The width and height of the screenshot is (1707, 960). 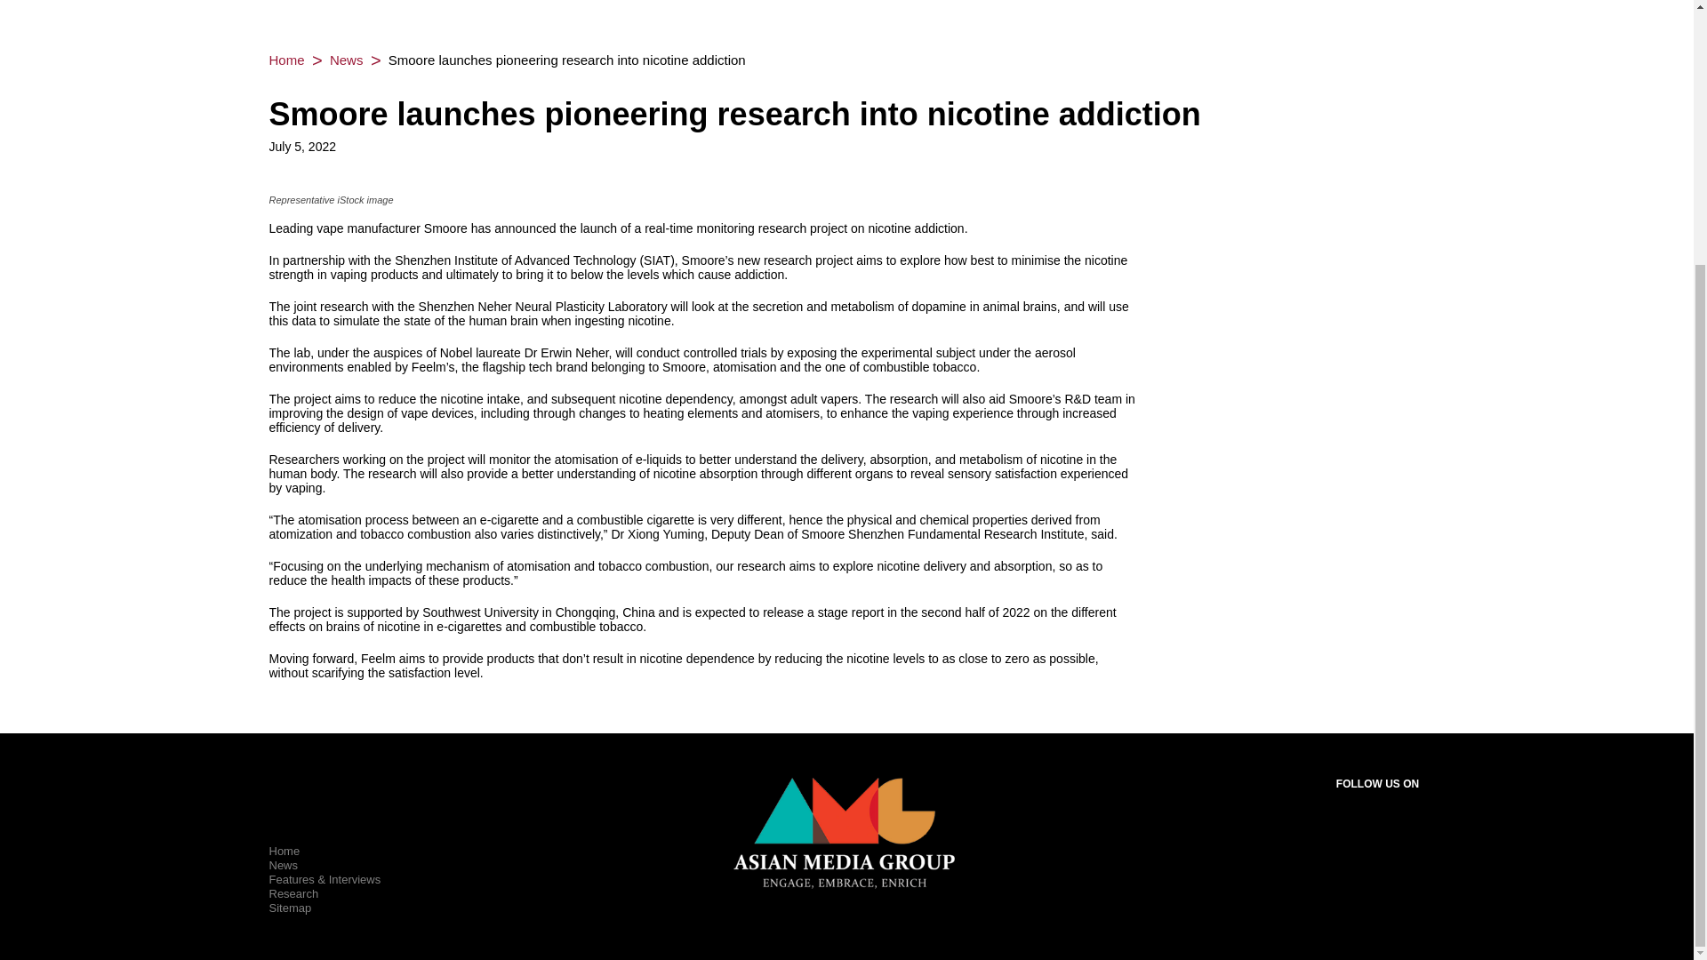 What do you see at coordinates (845, 7) in the screenshot?
I see `Advertisement` at bounding box center [845, 7].